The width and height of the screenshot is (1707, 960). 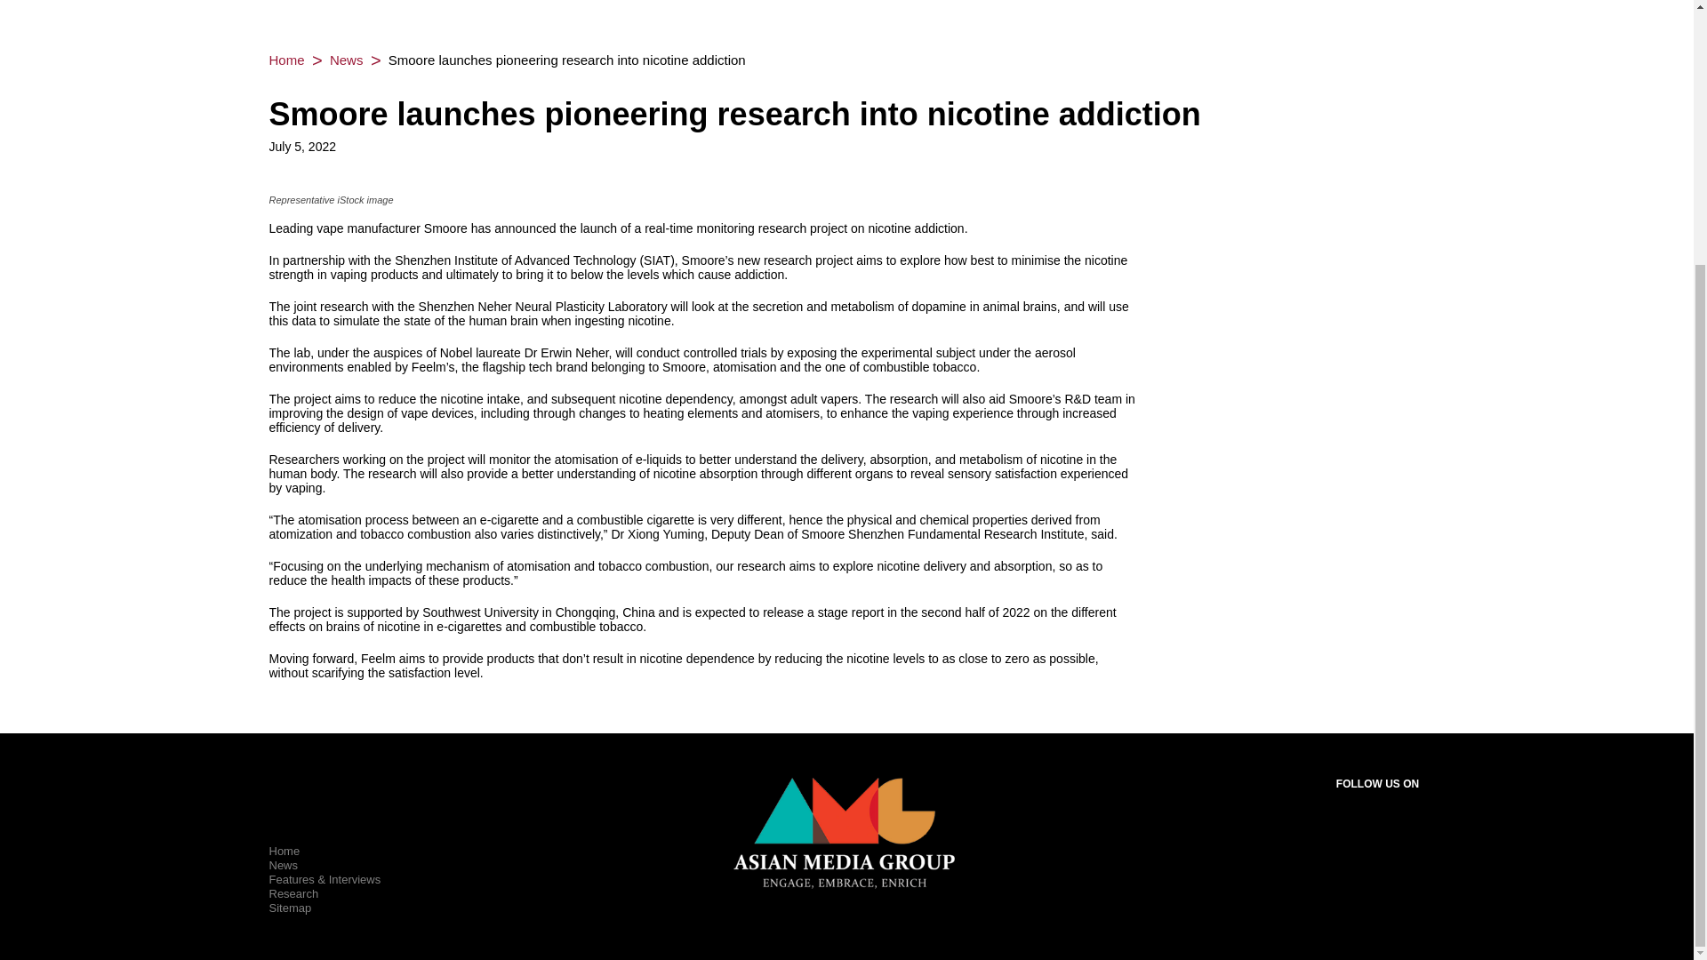 What do you see at coordinates (845, 7) in the screenshot?
I see `Advertisement` at bounding box center [845, 7].